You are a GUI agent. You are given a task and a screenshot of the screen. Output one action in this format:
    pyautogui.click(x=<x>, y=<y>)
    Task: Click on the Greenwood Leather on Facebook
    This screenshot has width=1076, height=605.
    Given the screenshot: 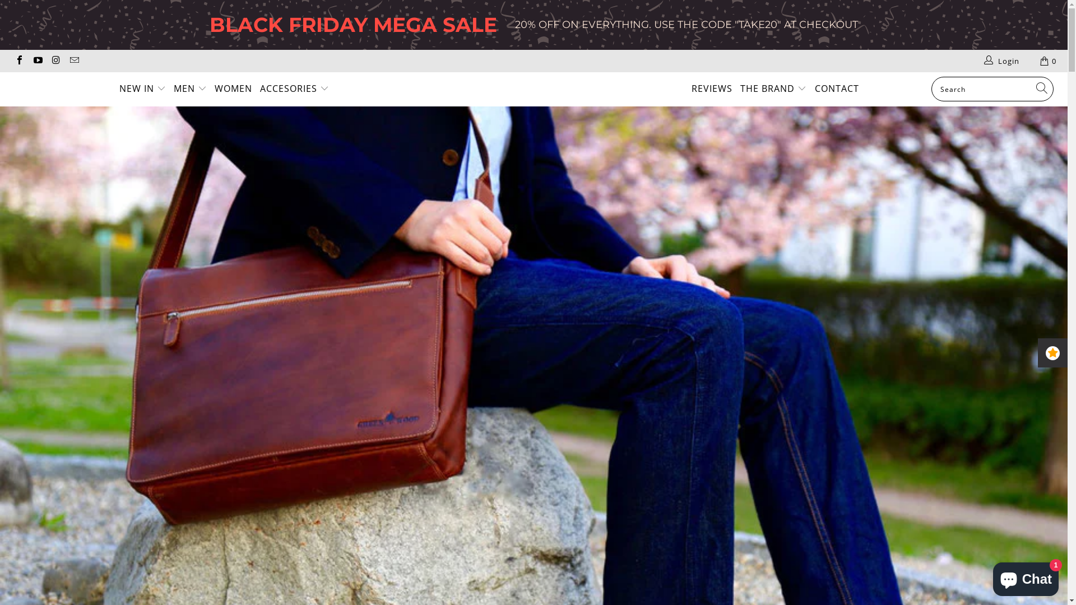 What is the action you would take?
    pyautogui.click(x=19, y=61)
    